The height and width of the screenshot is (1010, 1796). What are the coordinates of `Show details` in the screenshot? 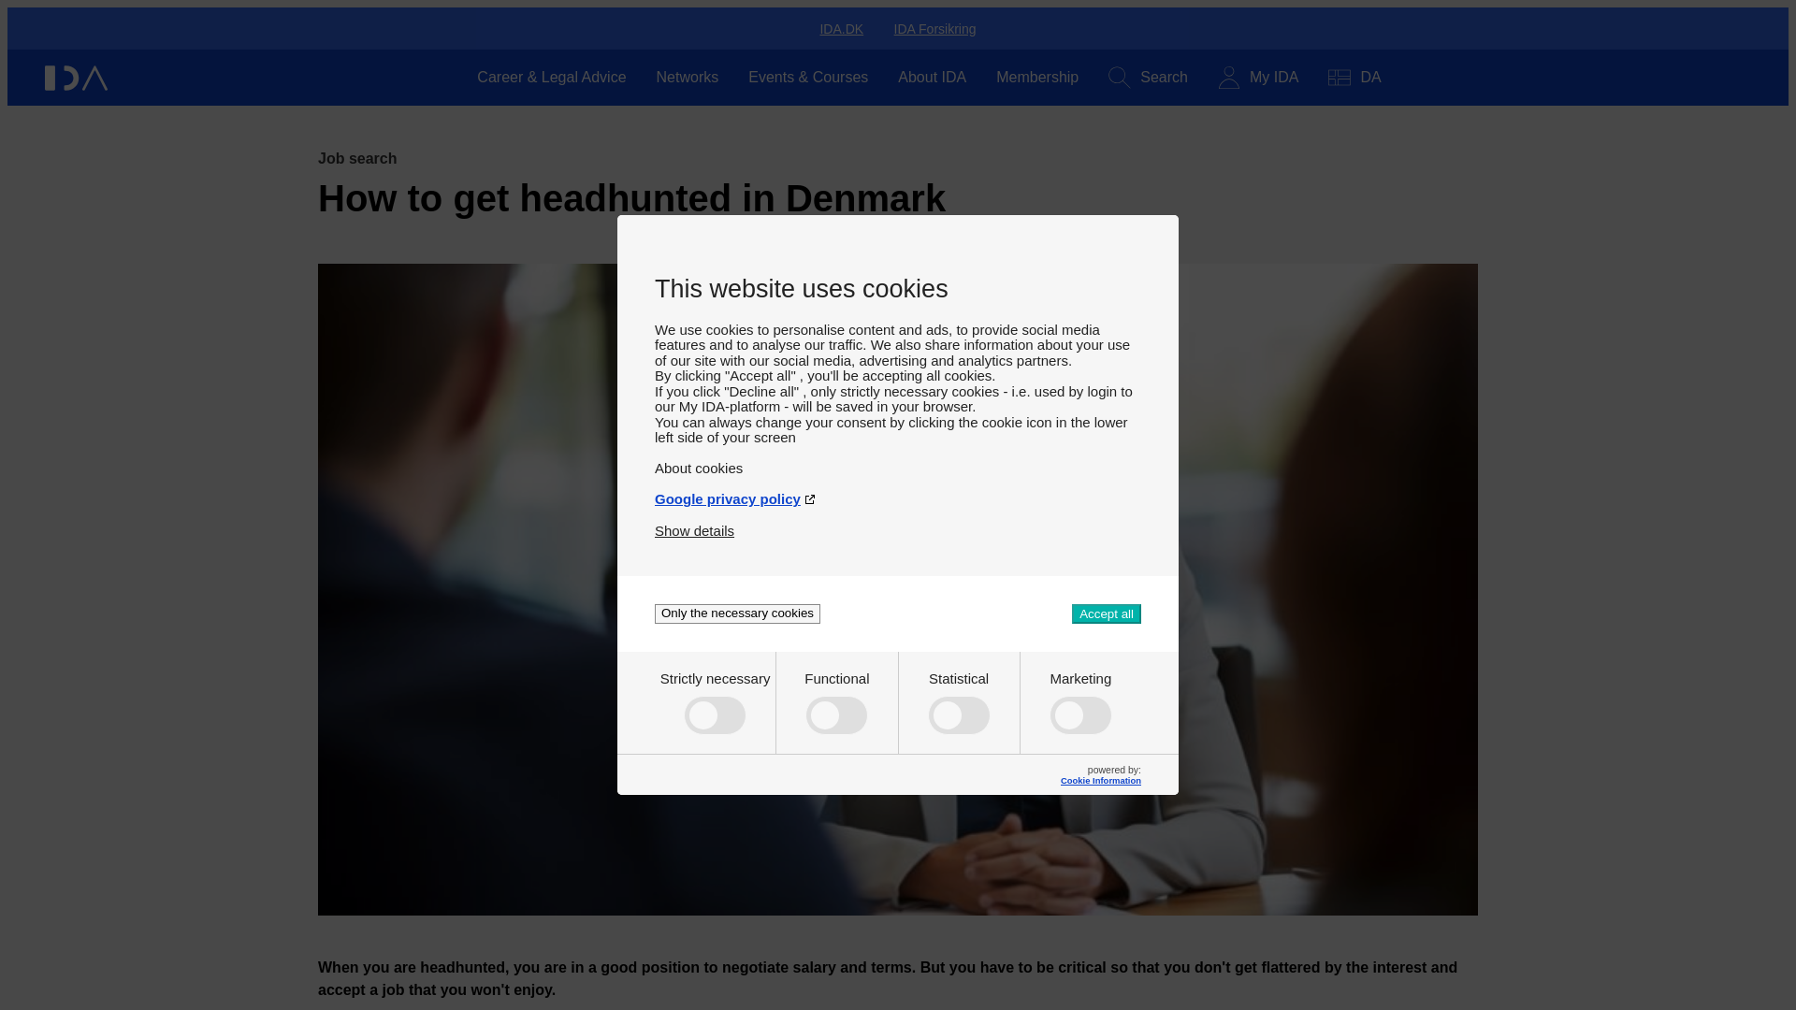 It's located at (694, 530).